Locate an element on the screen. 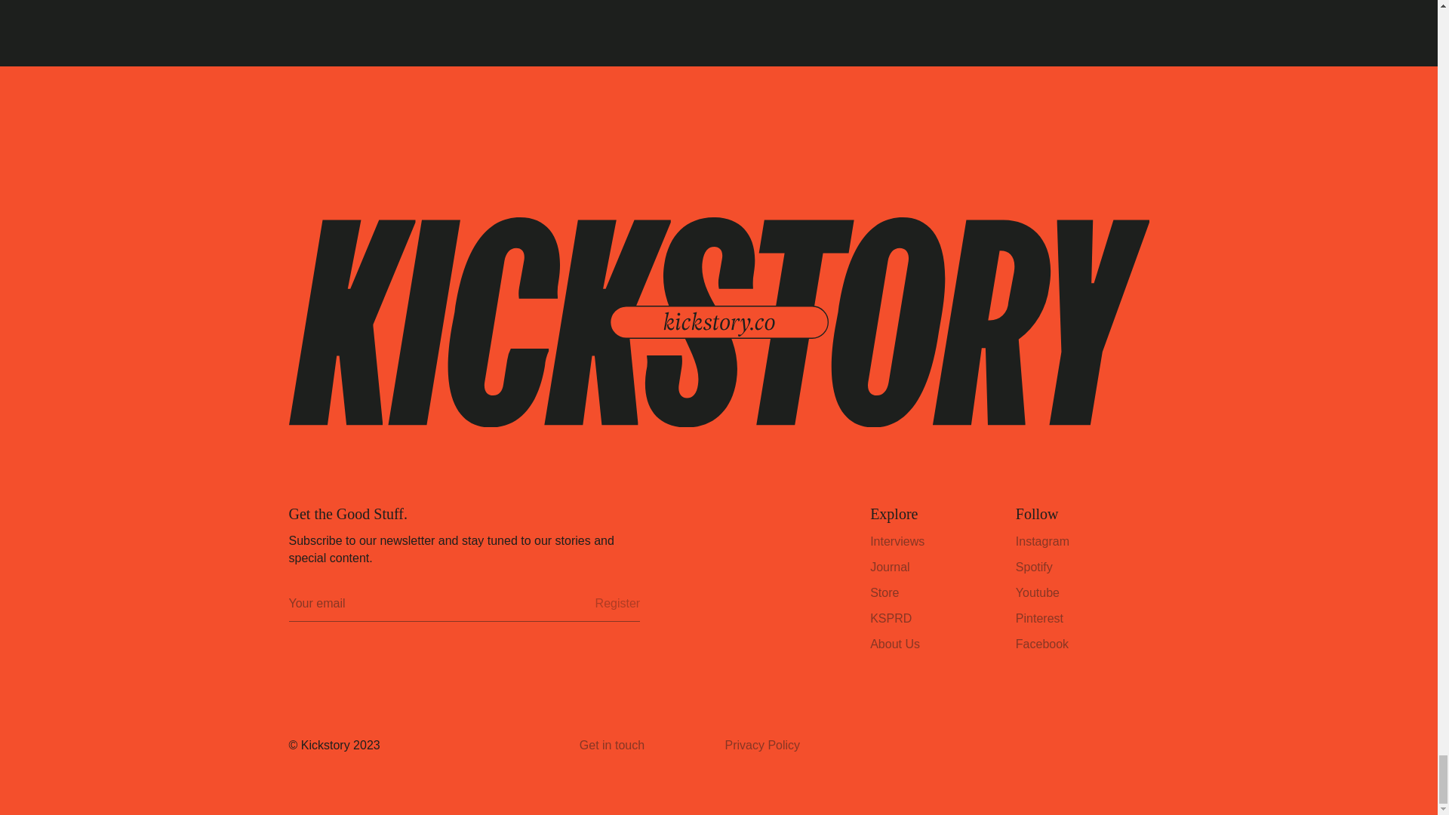 The image size is (1449, 815). Store is located at coordinates (884, 592).